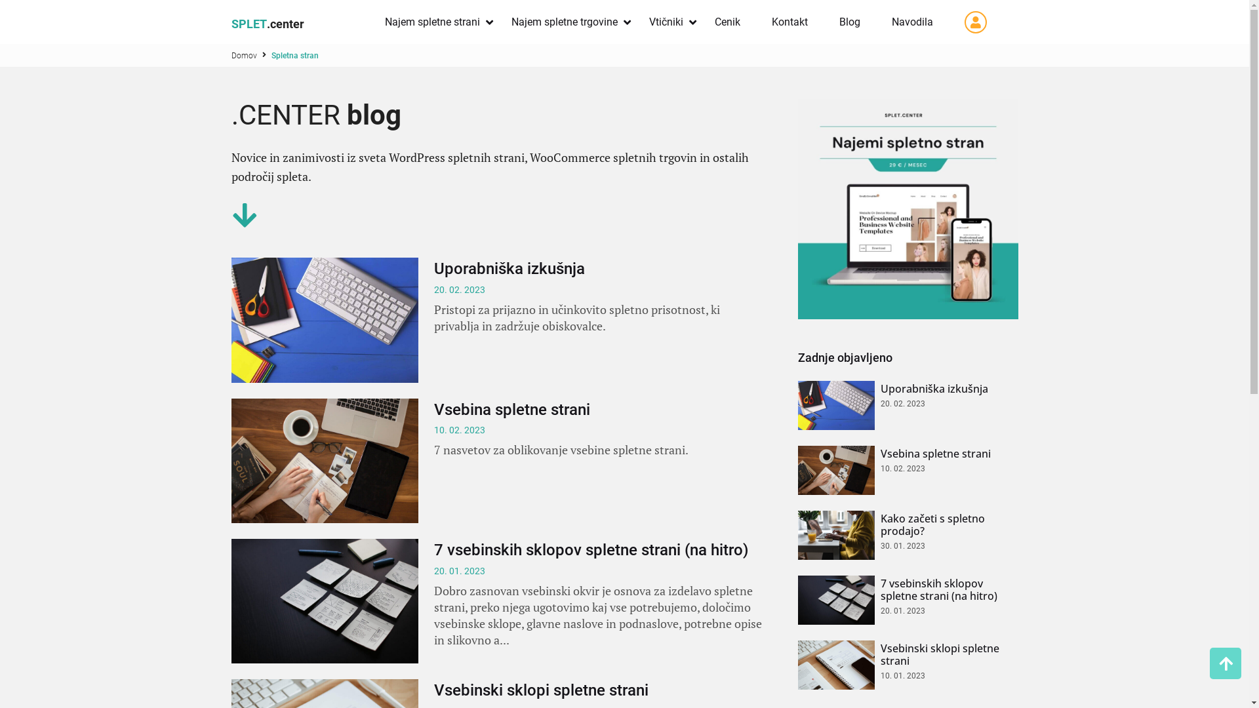  Describe the element at coordinates (789, 22) in the screenshot. I see `Kontakt` at that location.